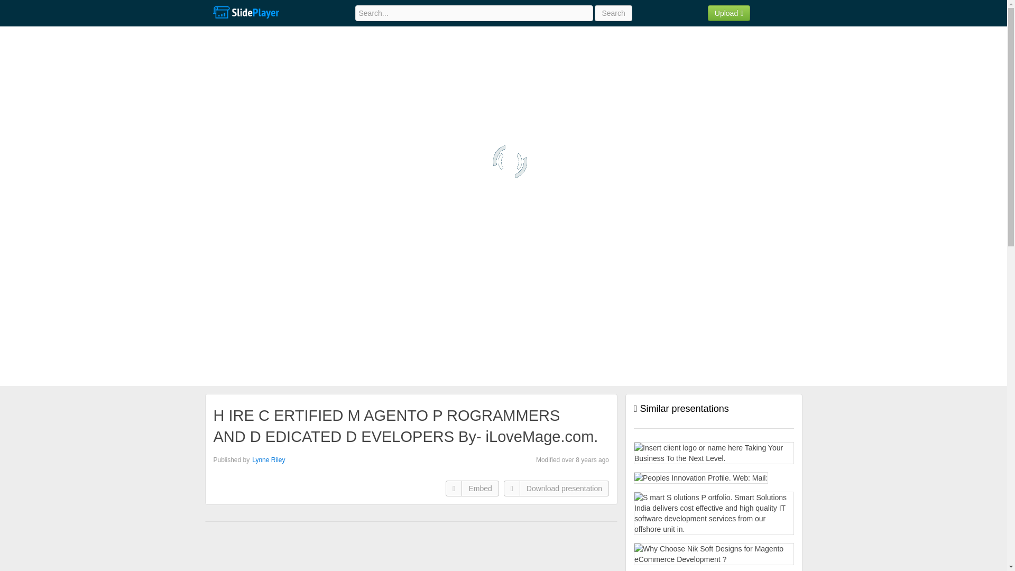 This screenshot has height=571, width=1015. Describe the element at coordinates (245, 13) in the screenshot. I see `SlidePlayer` at that location.